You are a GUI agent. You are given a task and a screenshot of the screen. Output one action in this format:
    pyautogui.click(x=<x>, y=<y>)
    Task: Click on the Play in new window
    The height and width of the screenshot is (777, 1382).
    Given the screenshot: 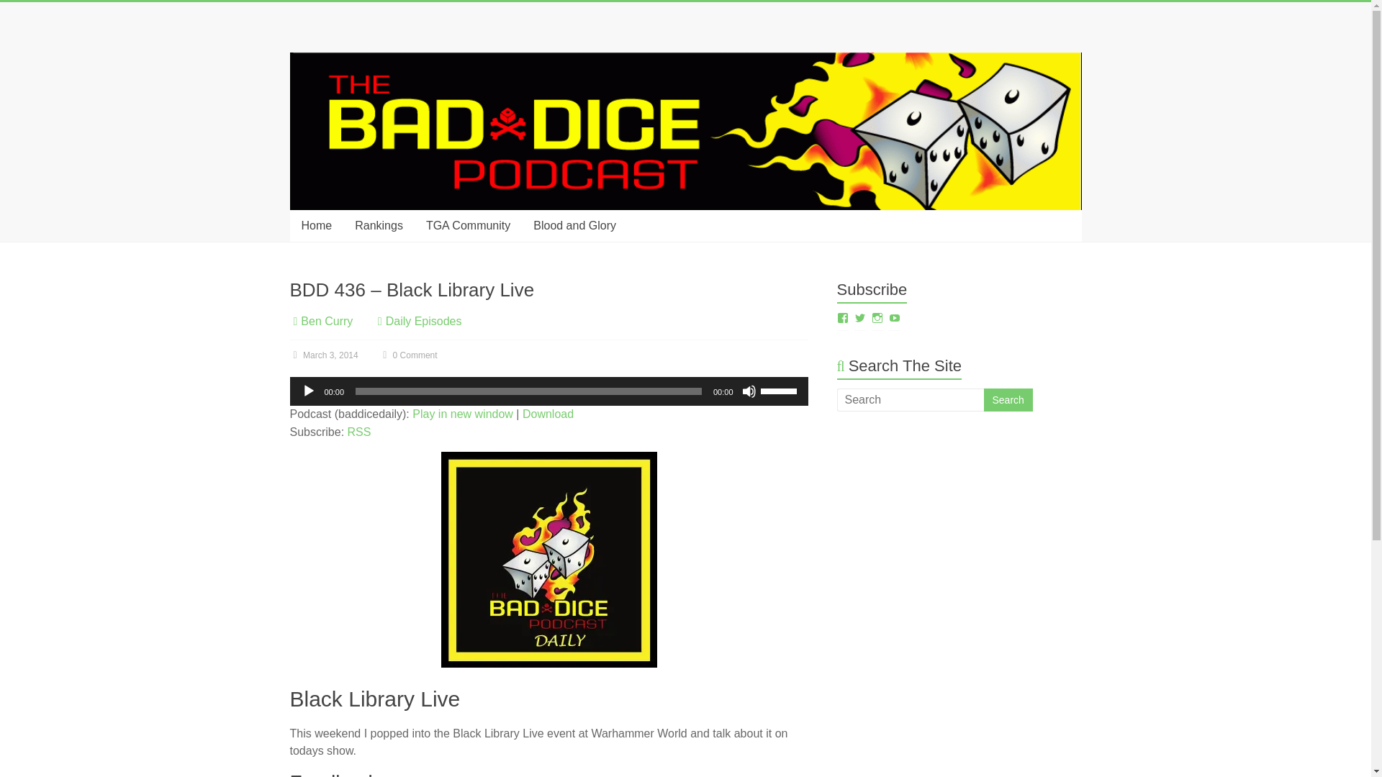 What is the action you would take?
    pyautogui.click(x=462, y=414)
    